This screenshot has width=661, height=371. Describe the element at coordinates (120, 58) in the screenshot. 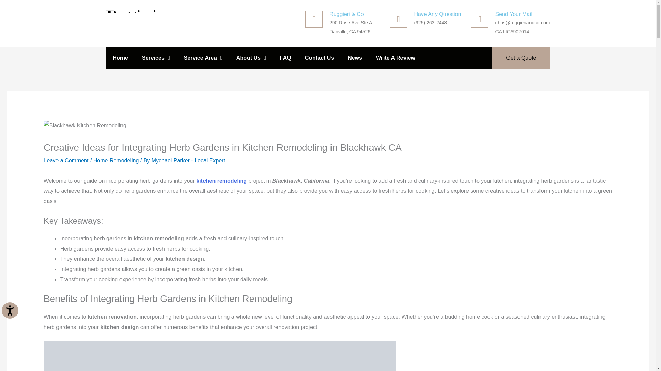

I see `Home` at that location.